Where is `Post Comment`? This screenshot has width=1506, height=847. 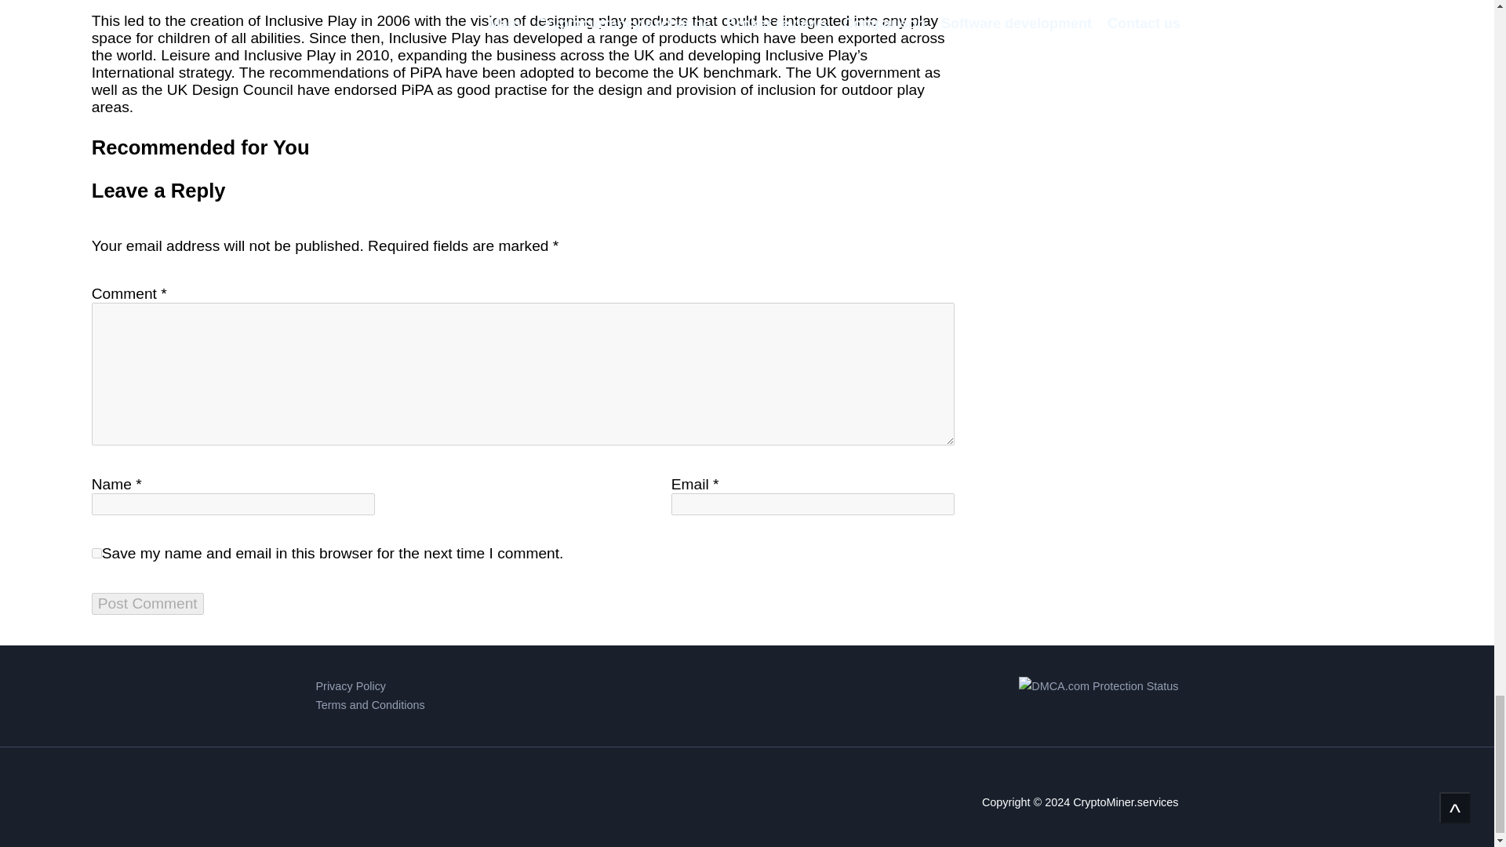
Post Comment is located at coordinates (147, 604).